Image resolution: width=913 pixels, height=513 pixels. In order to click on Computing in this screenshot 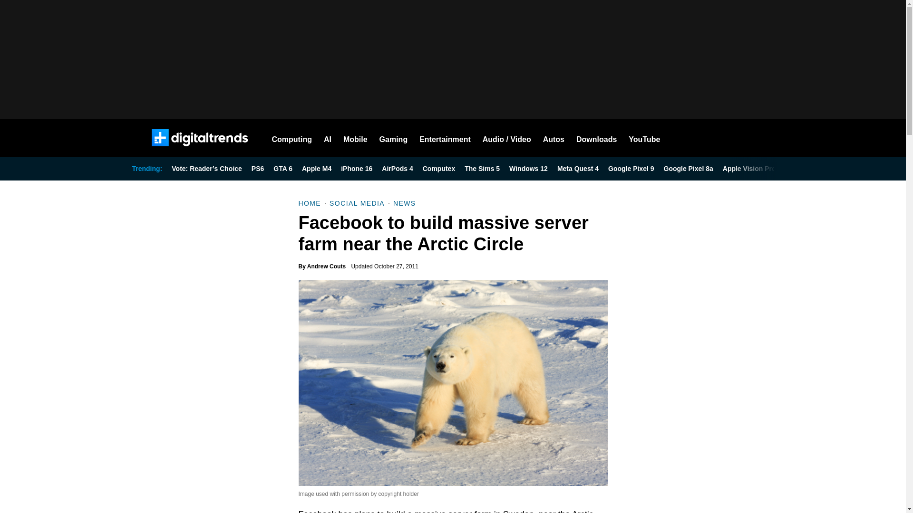, I will do `click(292, 138)`.